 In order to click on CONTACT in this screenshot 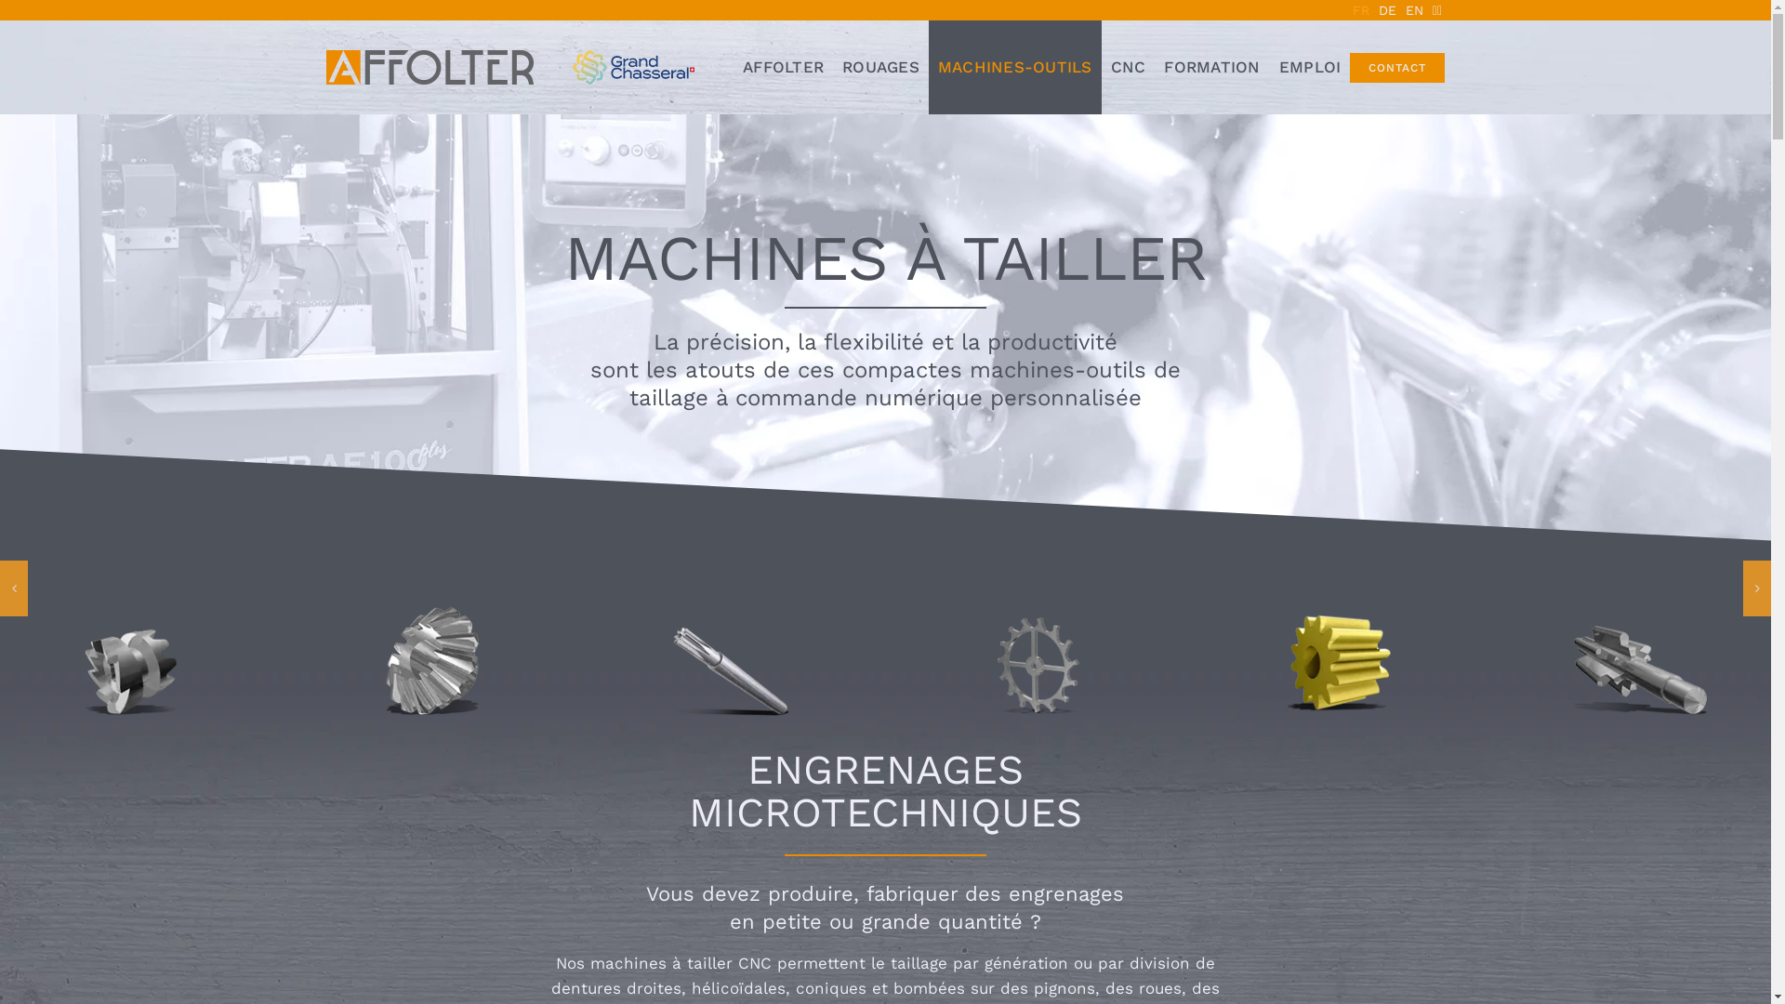, I will do `click(1397, 68)`.